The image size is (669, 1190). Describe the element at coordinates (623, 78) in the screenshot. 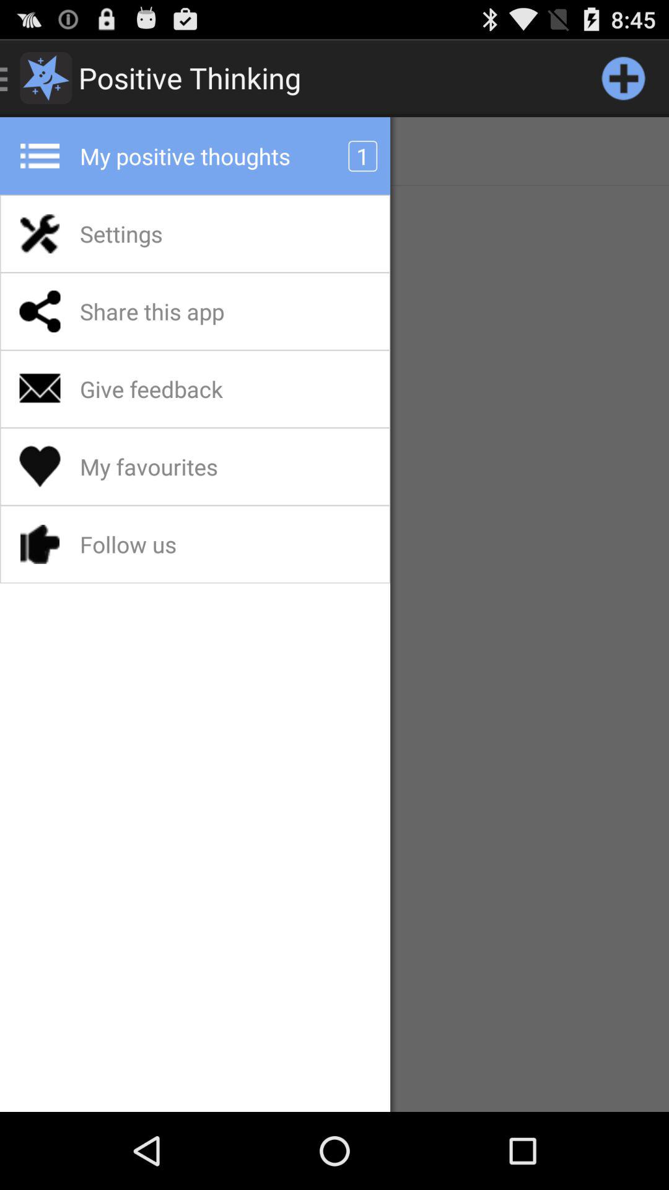

I see `open new quote` at that location.